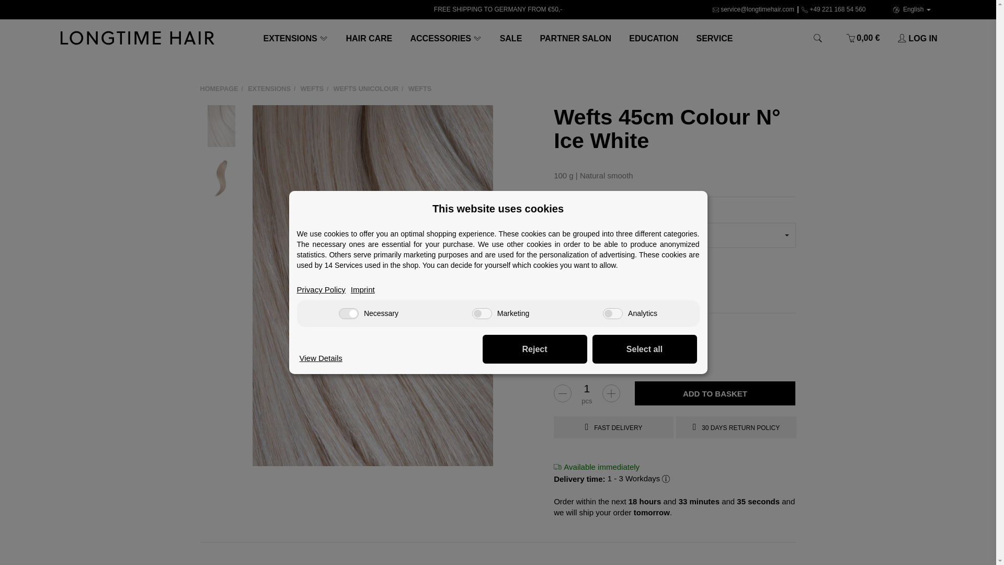 This screenshot has height=565, width=1004. I want to click on ACCESSORIES, so click(446, 38).